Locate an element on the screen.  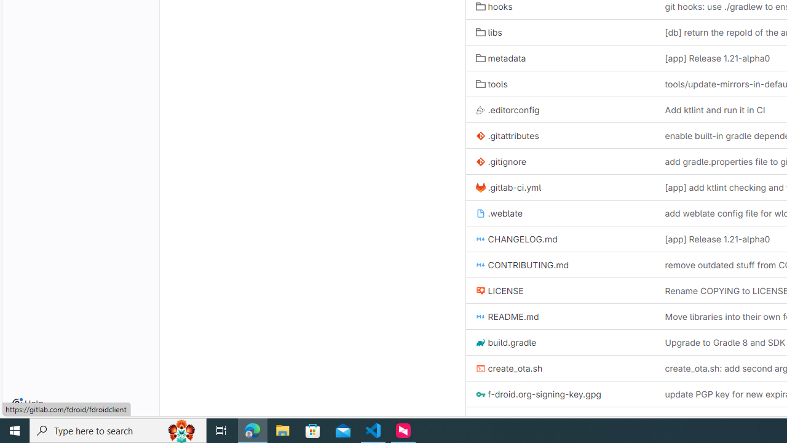
Add ktlint and run it in CI is located at coordinates (715, 110).